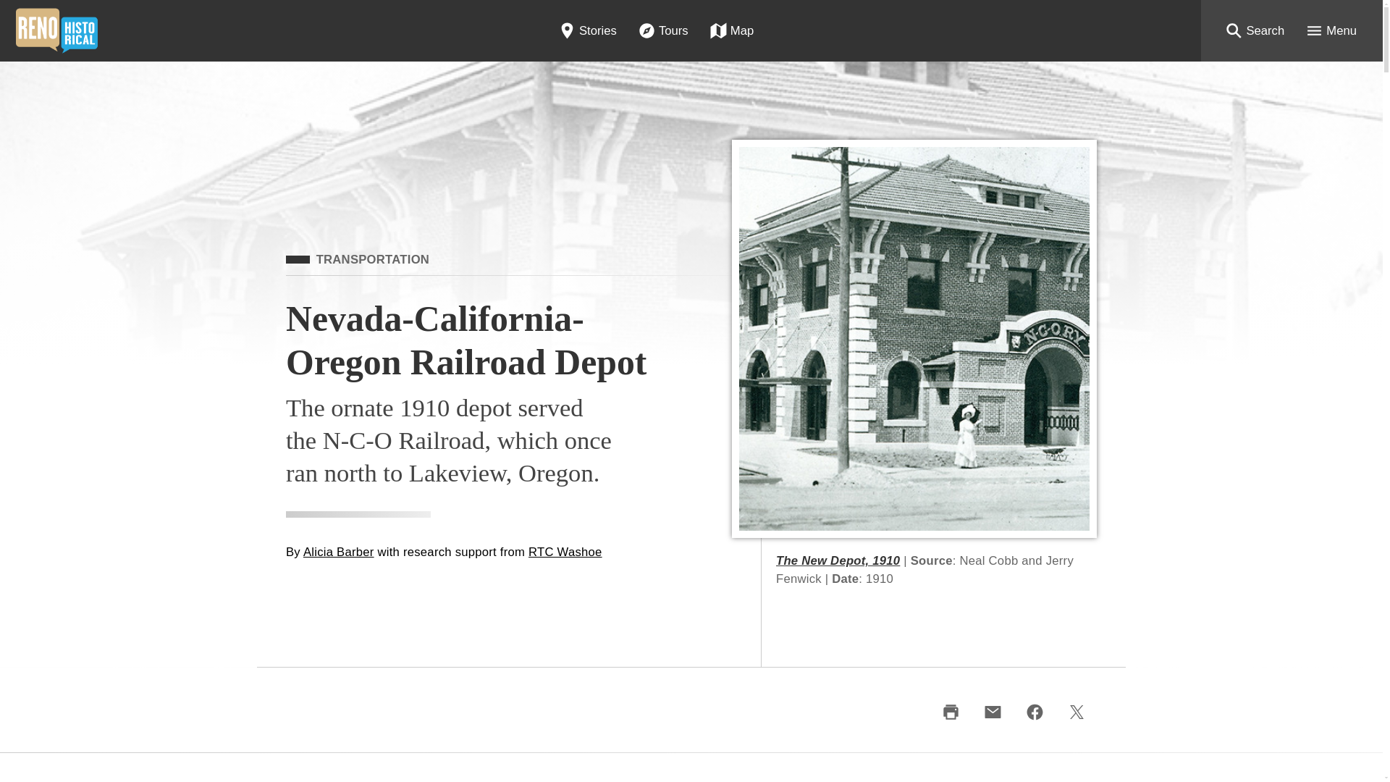 This screenshot has height=782, width=1390. Describe the element at coordinates (837, 560) in the screenshot. I see `The New Depot, 1910` at that location.